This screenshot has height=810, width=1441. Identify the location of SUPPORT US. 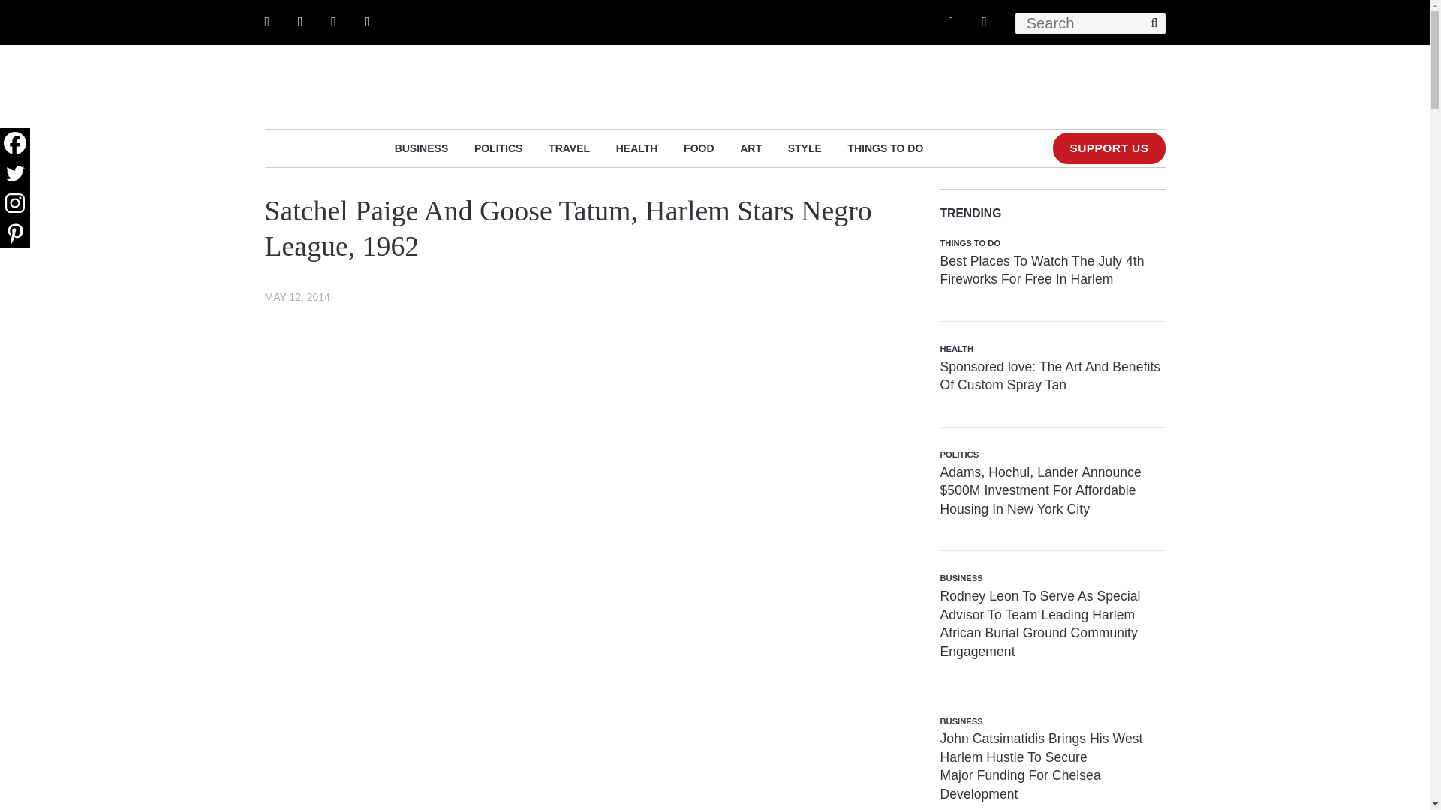
(1109, 148).